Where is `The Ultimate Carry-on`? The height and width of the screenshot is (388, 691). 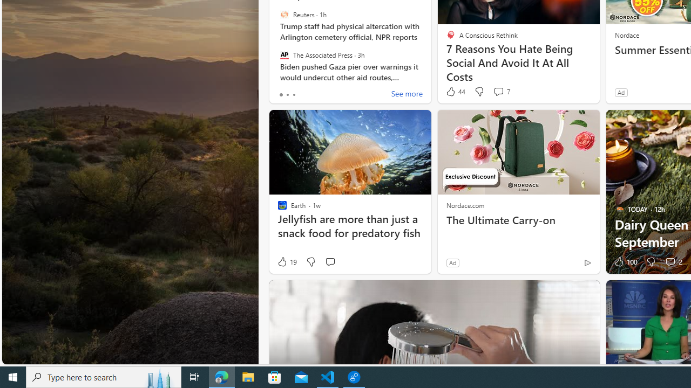
The Ultimate Carry-on is located at coordinates (518, 220).